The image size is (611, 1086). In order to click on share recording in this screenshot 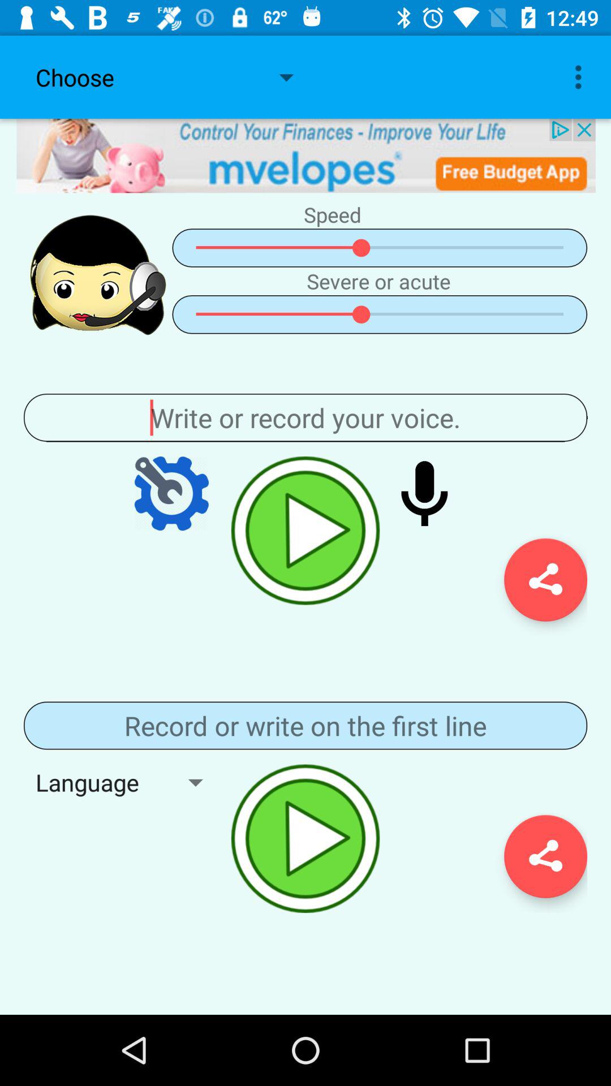, I will do `click(545, 856)`.